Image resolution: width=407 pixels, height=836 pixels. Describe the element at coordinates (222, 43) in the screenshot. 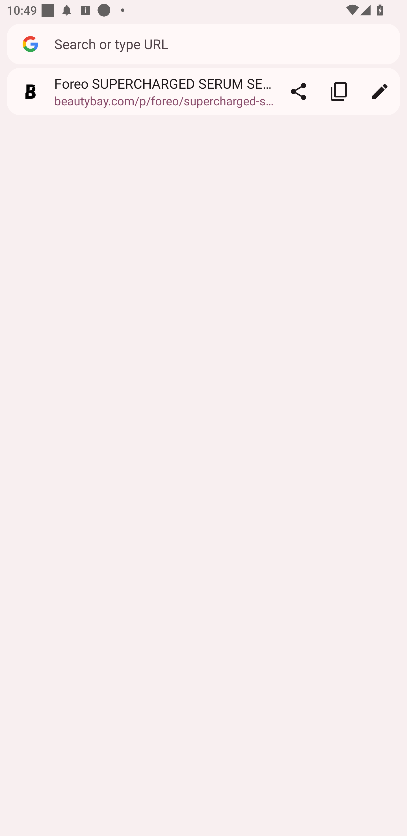

I see `Search or type URL` at that location.